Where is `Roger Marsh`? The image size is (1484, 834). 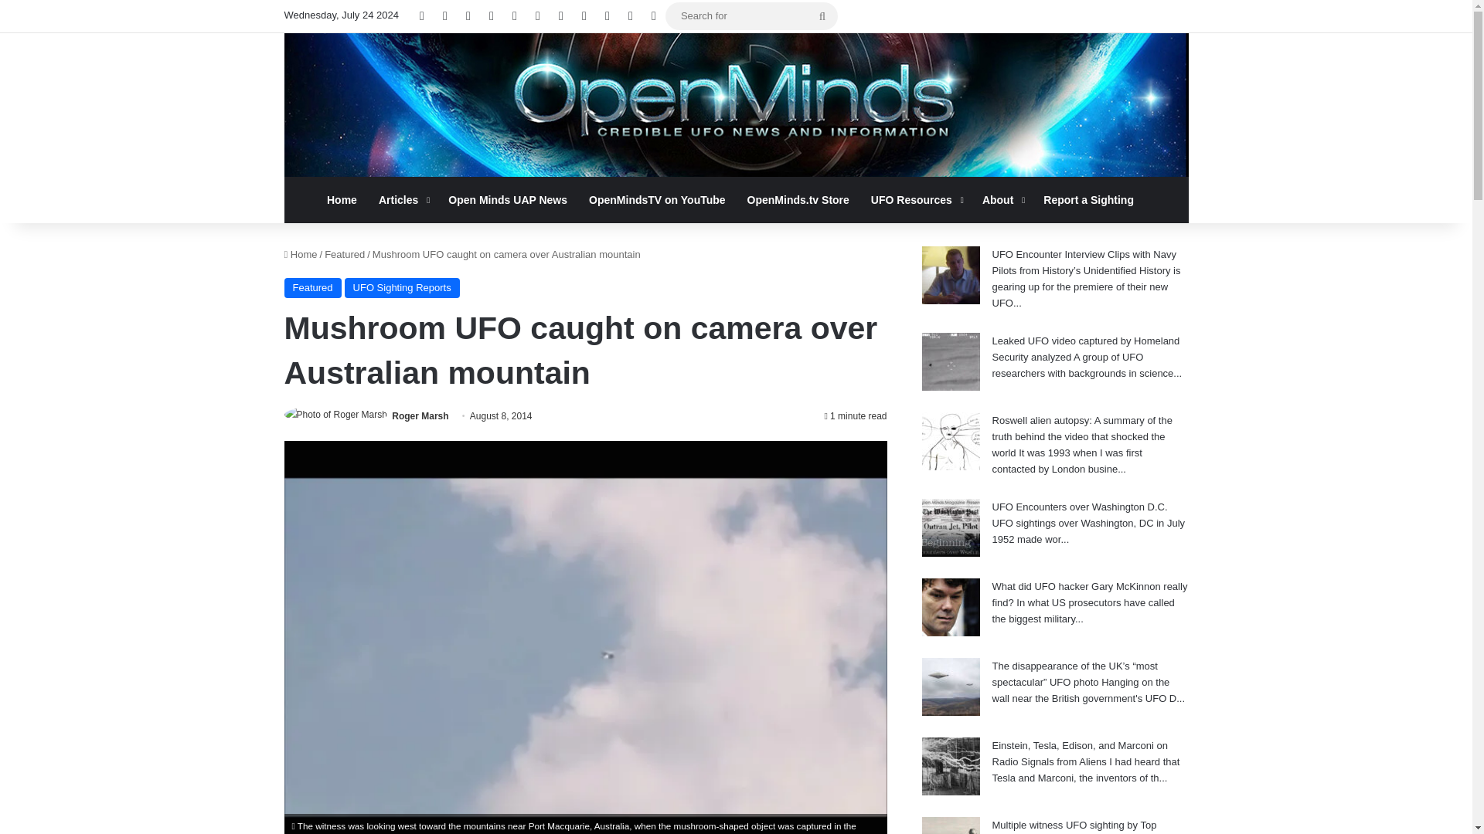 Roger Marsh is located at coordinates (419, 416).